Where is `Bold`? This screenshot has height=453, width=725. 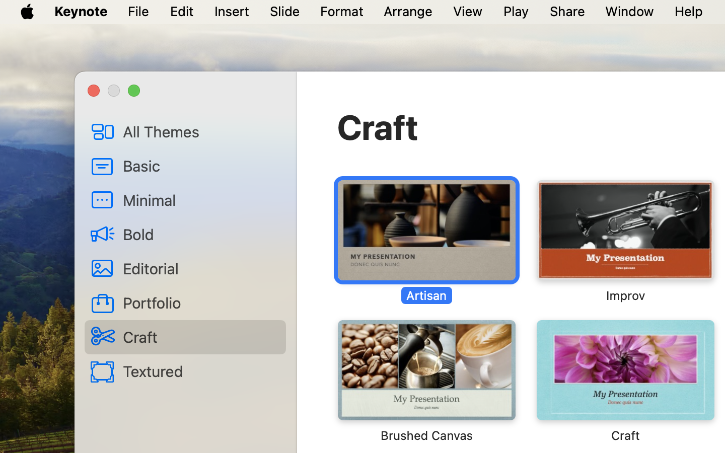
Bold is located at coordinates (200, 234).